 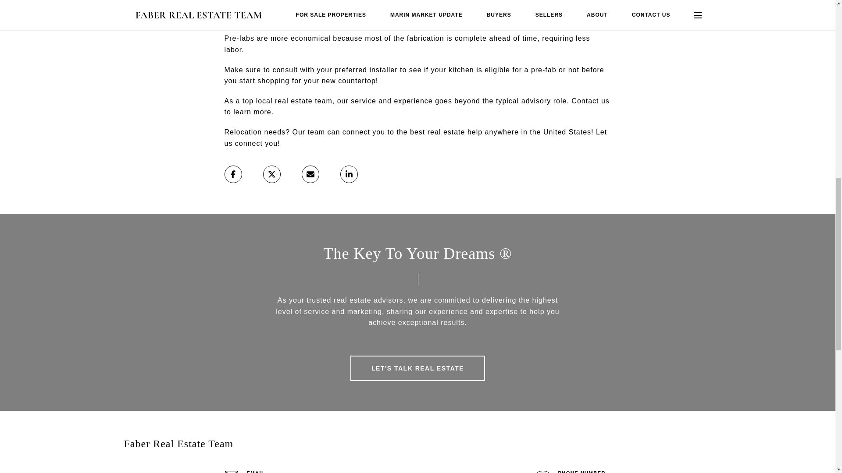 I want to click on top local real estate team, so click(x=287, y=101).